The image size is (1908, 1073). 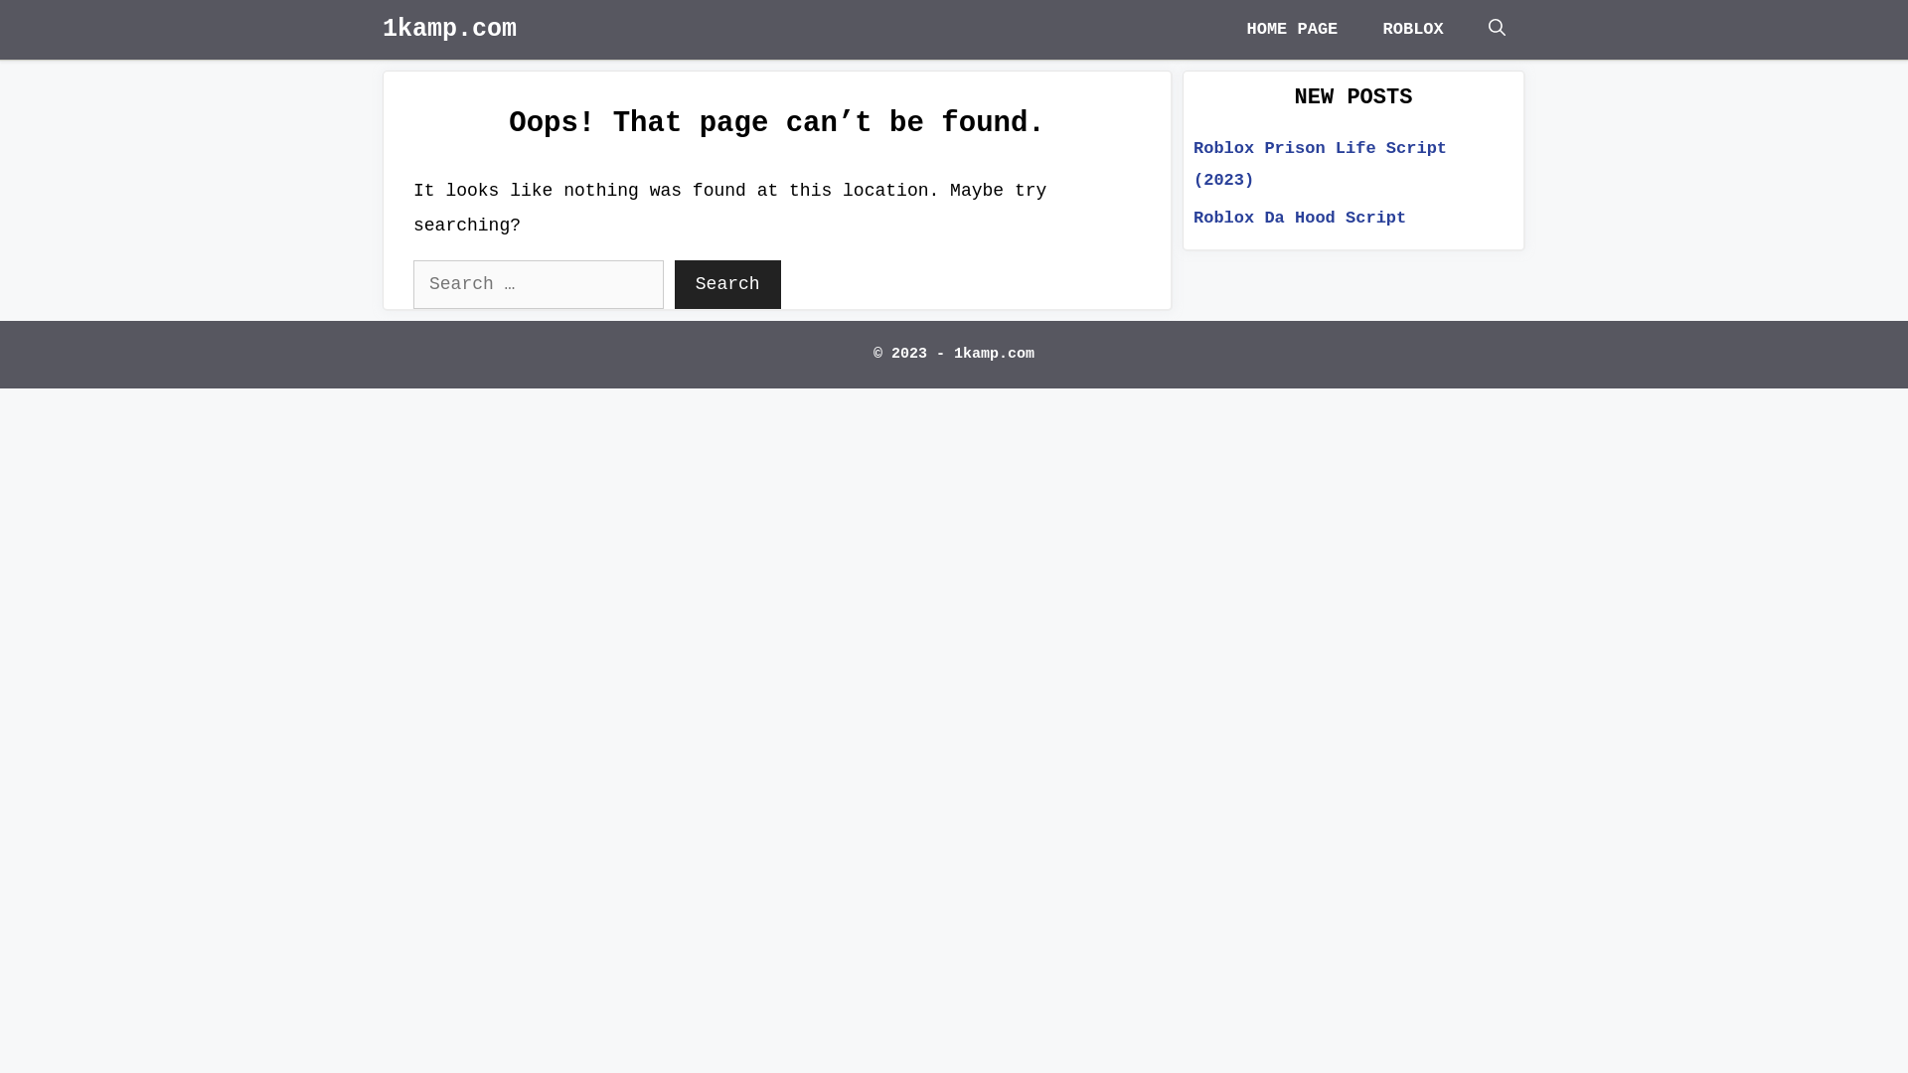 What do you see at coordinates (539, 284) in the screenshot?
I see `Search for:` at bounding box center [539, 284].